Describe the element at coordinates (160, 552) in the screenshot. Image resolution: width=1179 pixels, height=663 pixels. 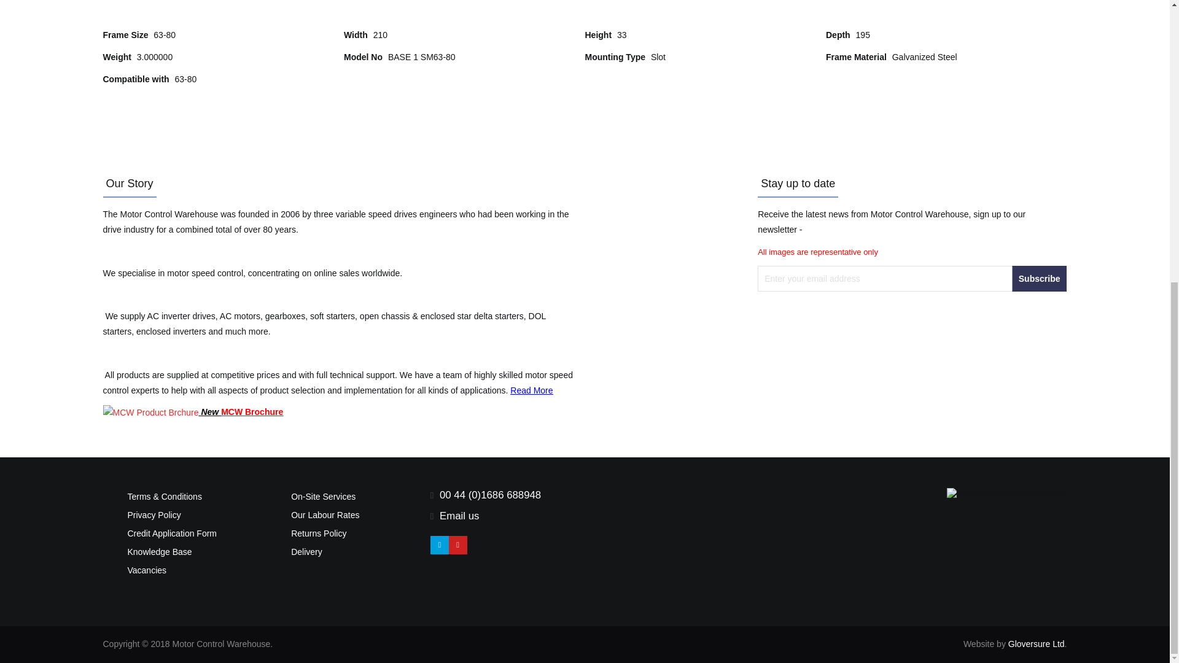
I see `Knowledge Base` at that location.